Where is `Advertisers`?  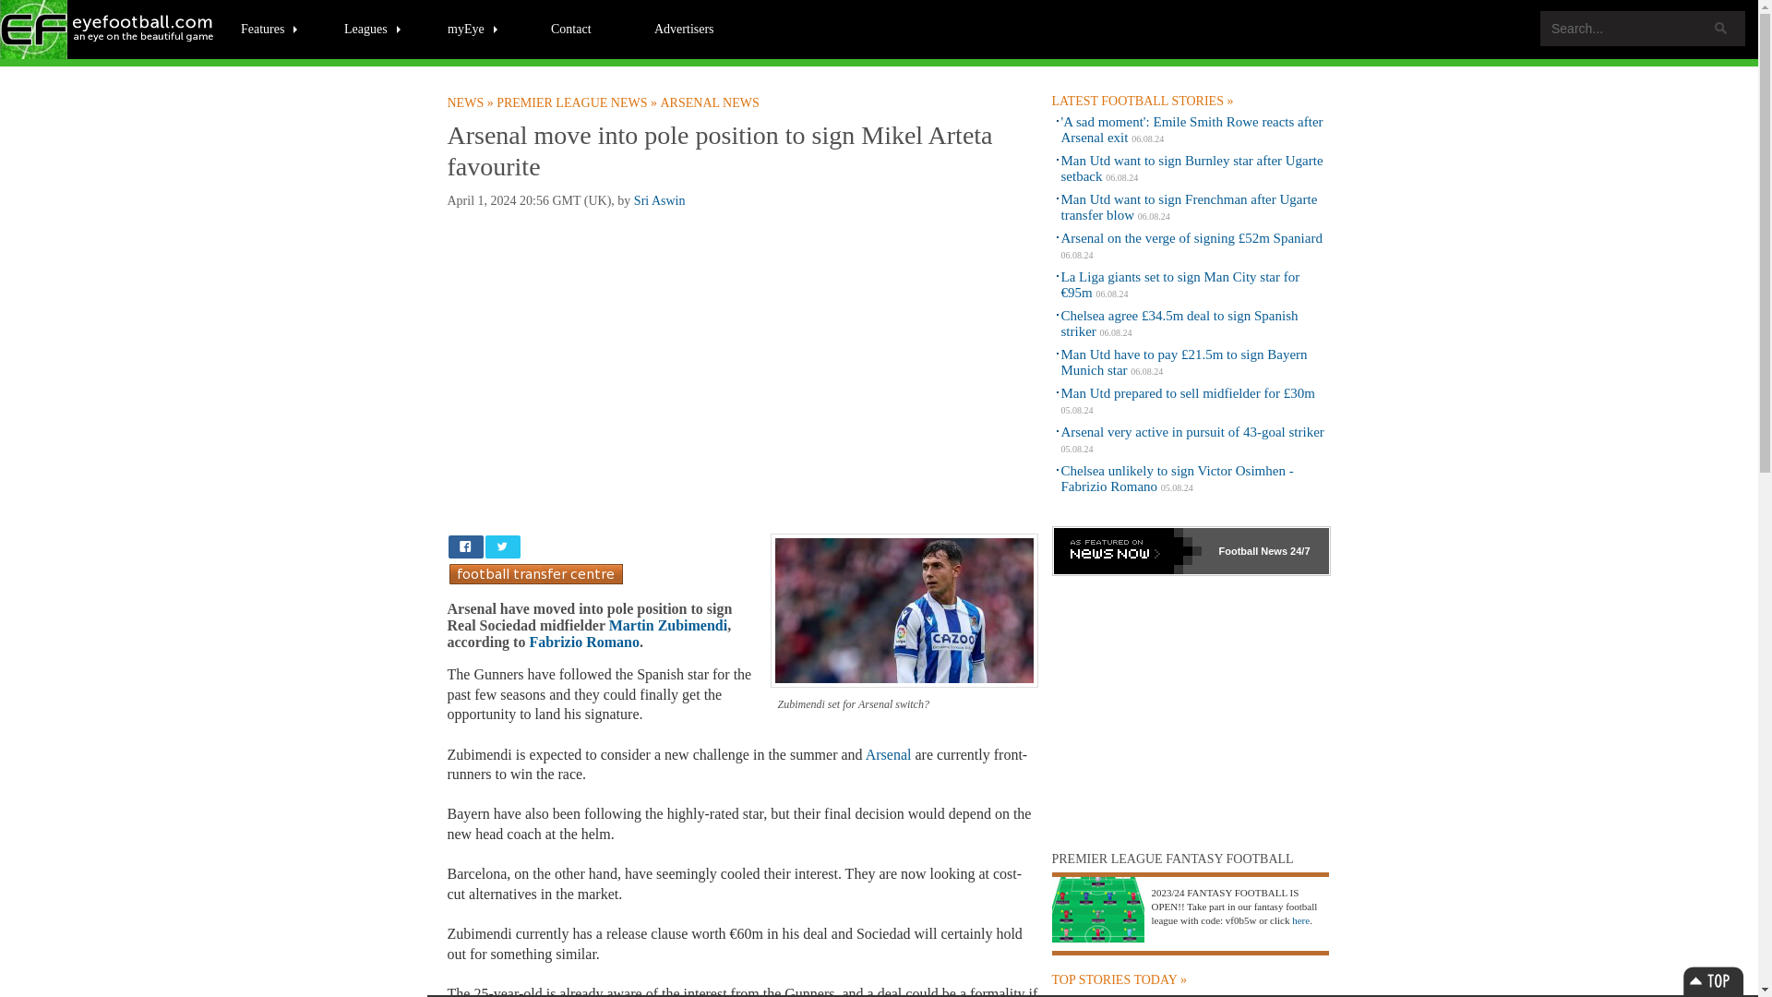
Advertisers is located at coordinates (684, 28).